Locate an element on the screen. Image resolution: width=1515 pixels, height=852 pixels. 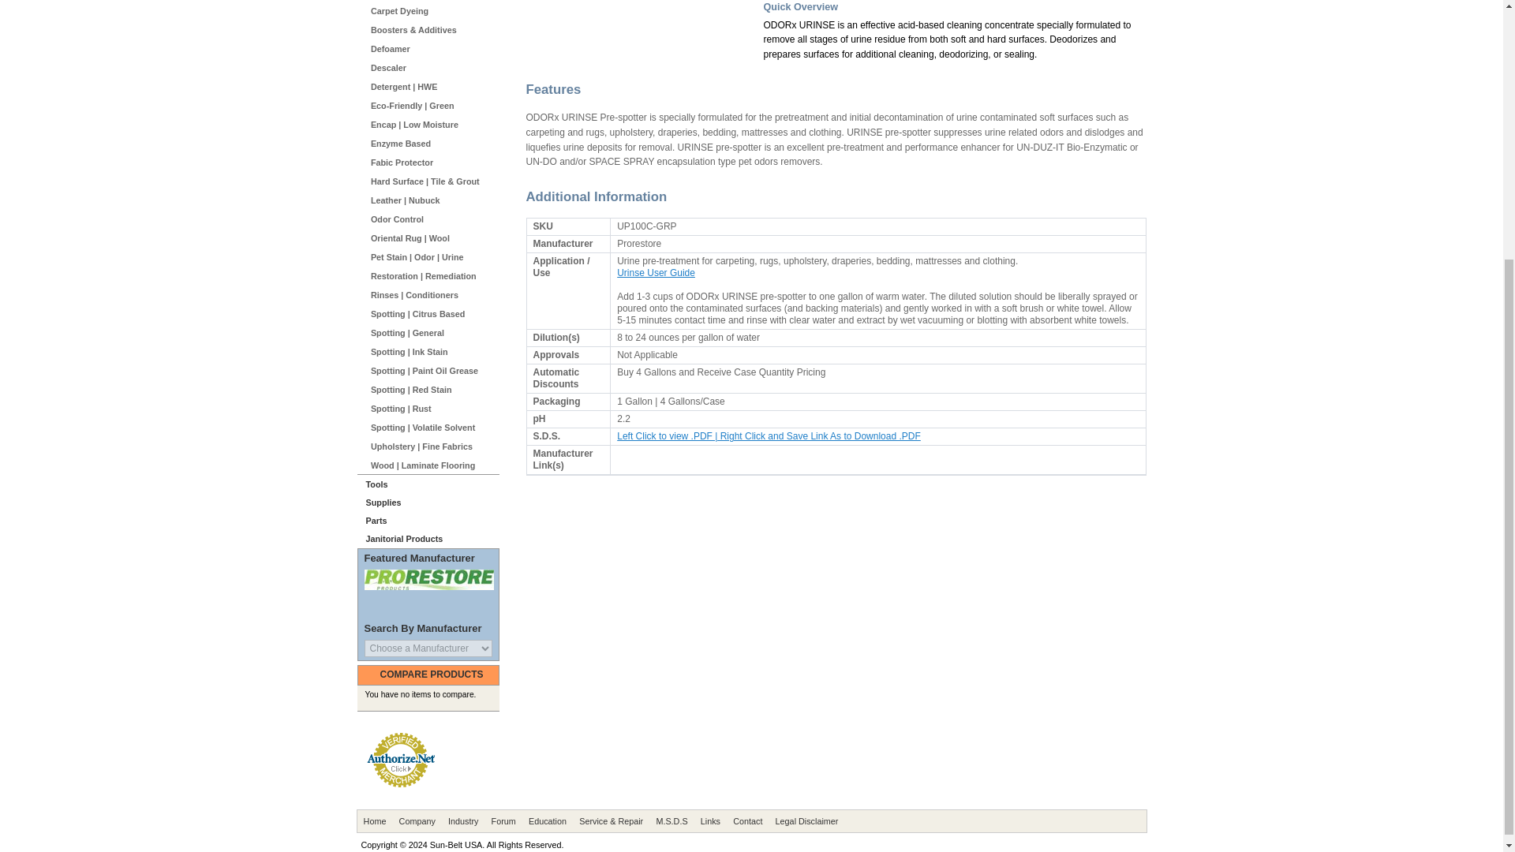
Urinse User Guide is located at coordinates (656, 273).